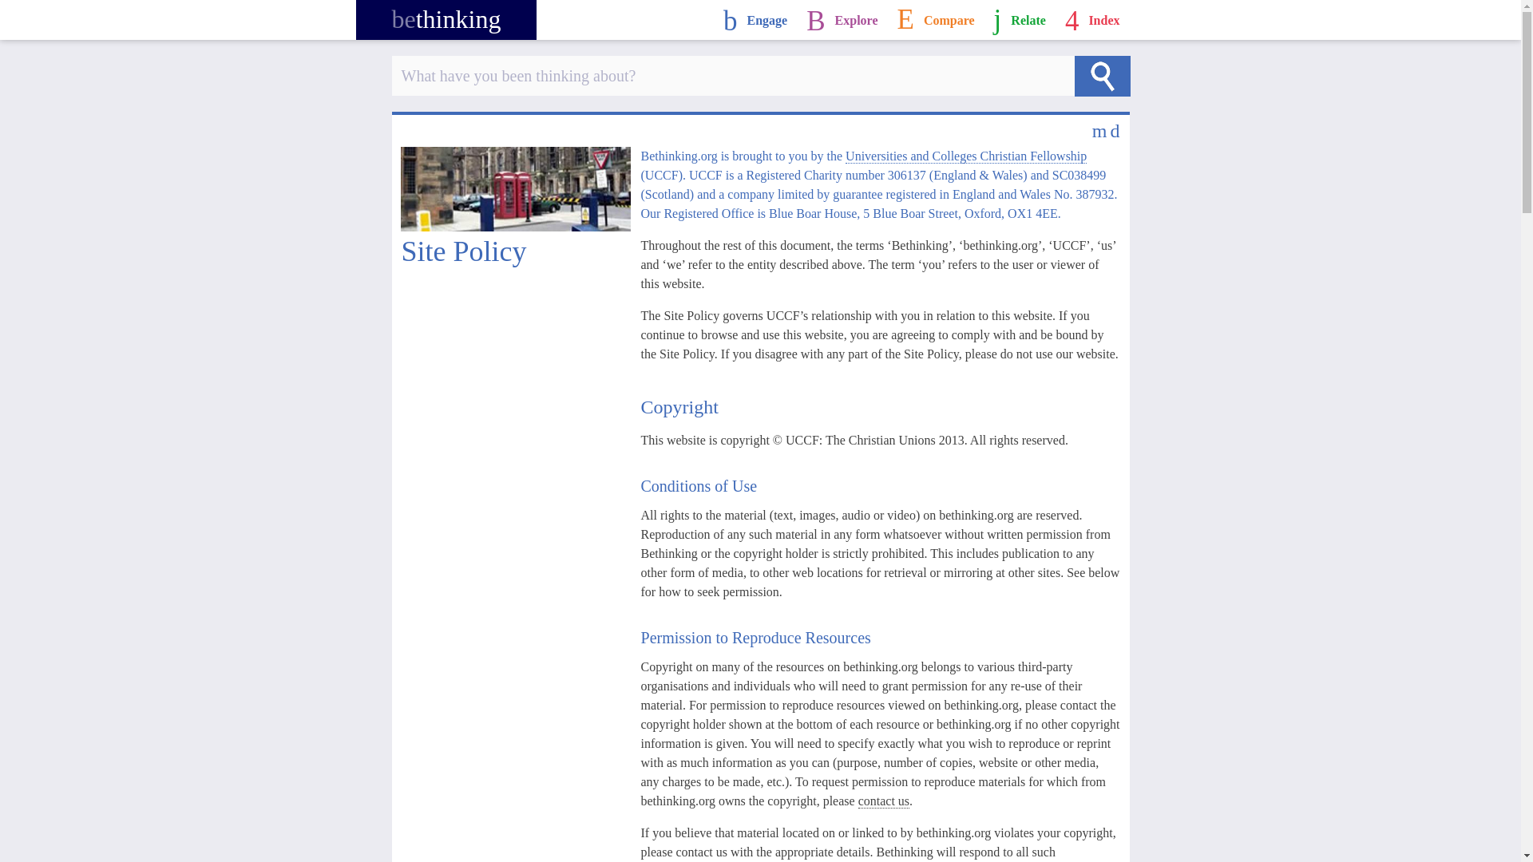 The width and height of the screenshot is (1533, 862). What do you see at coordinates (1102, 76) in the screenshot?
I see `Search` at bounding box center [1102, 76].